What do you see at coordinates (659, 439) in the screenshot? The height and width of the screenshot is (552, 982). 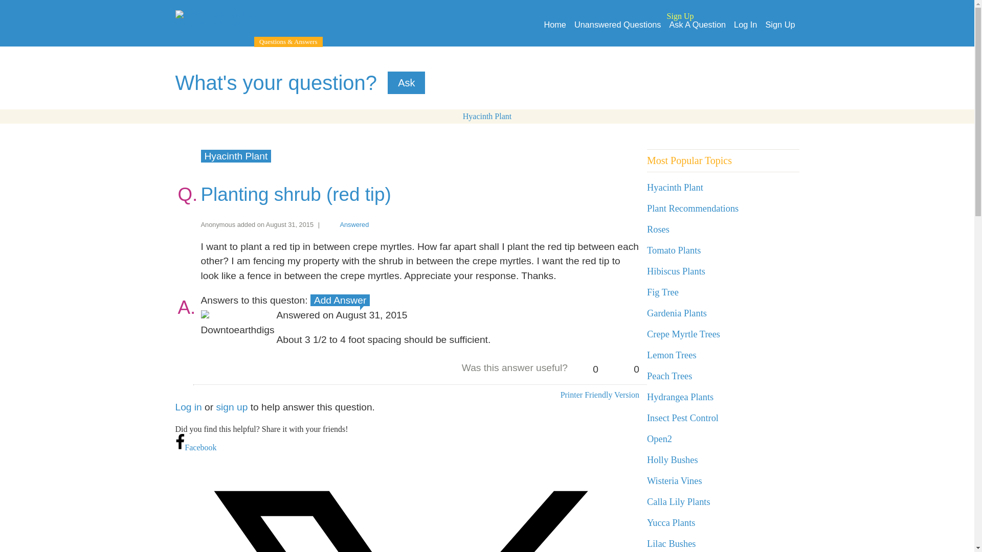 I see `Open2` at bounding box center [659, 439].